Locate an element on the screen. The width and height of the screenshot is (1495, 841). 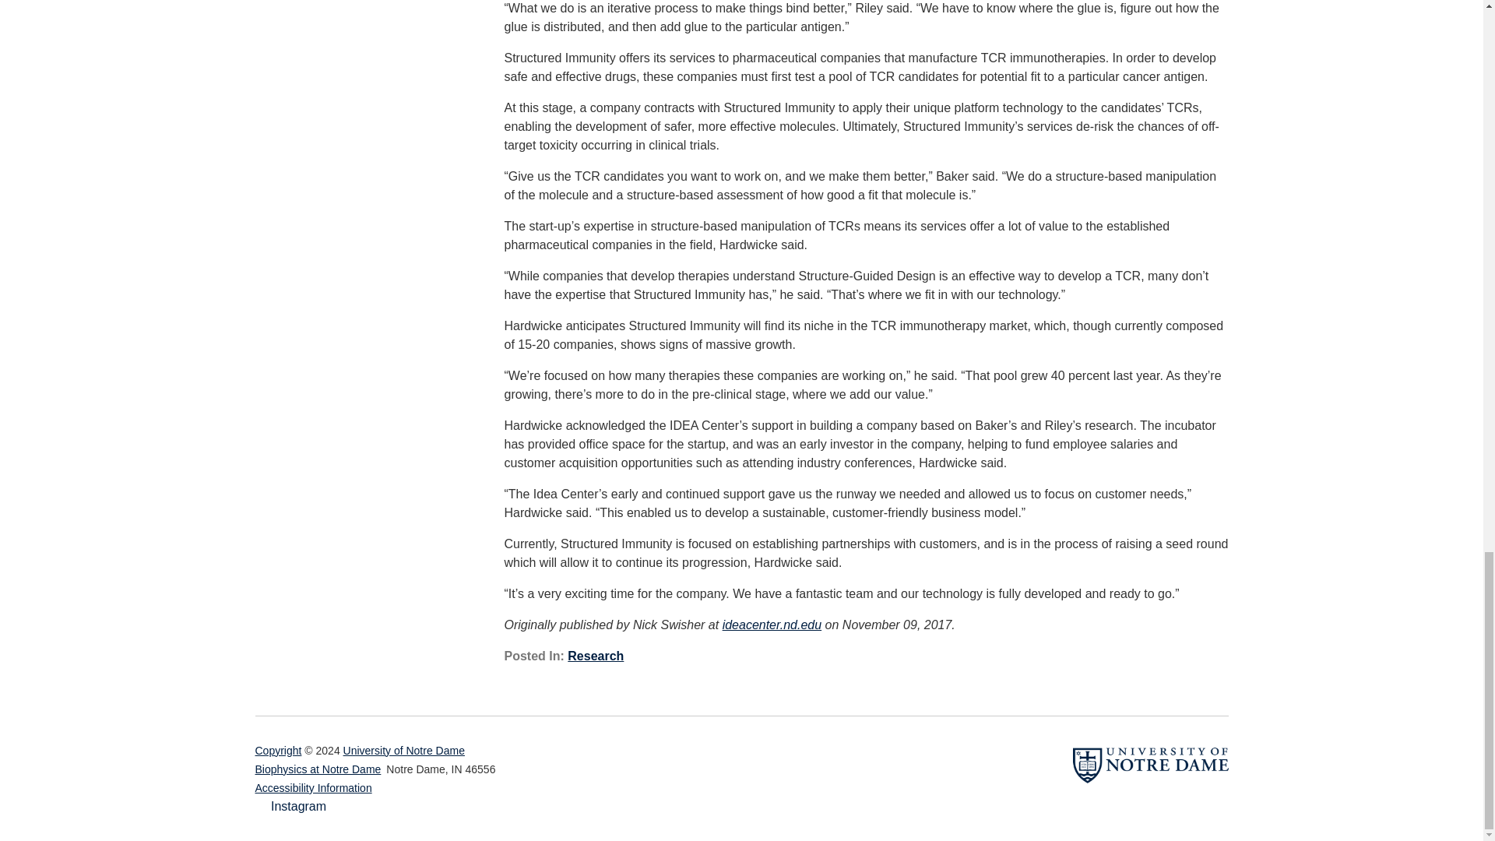
Accessibility Information is located at coordinates (314, 788).